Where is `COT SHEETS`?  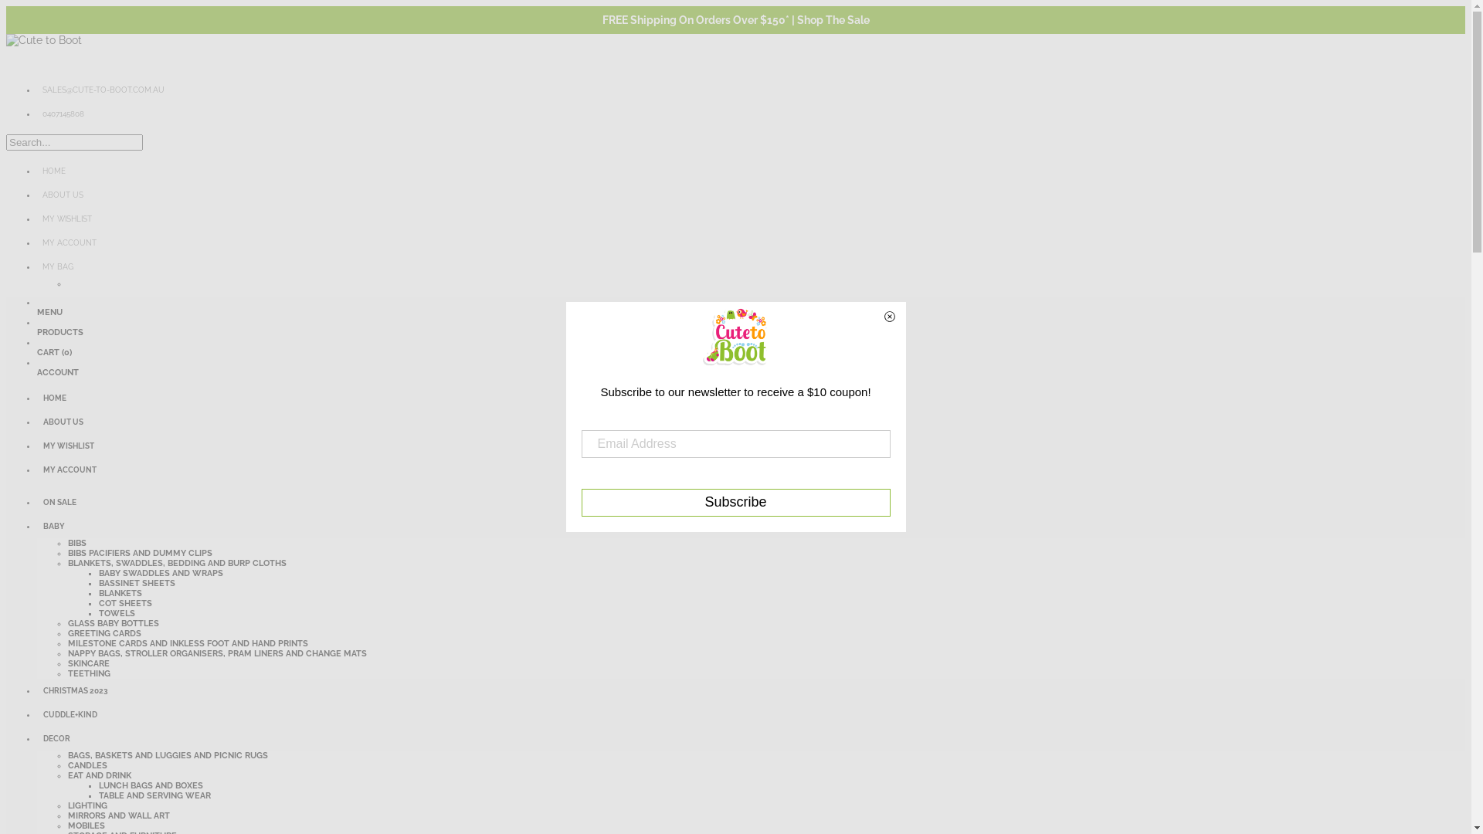 COT SHEETS is located at coordinates (125, 604).